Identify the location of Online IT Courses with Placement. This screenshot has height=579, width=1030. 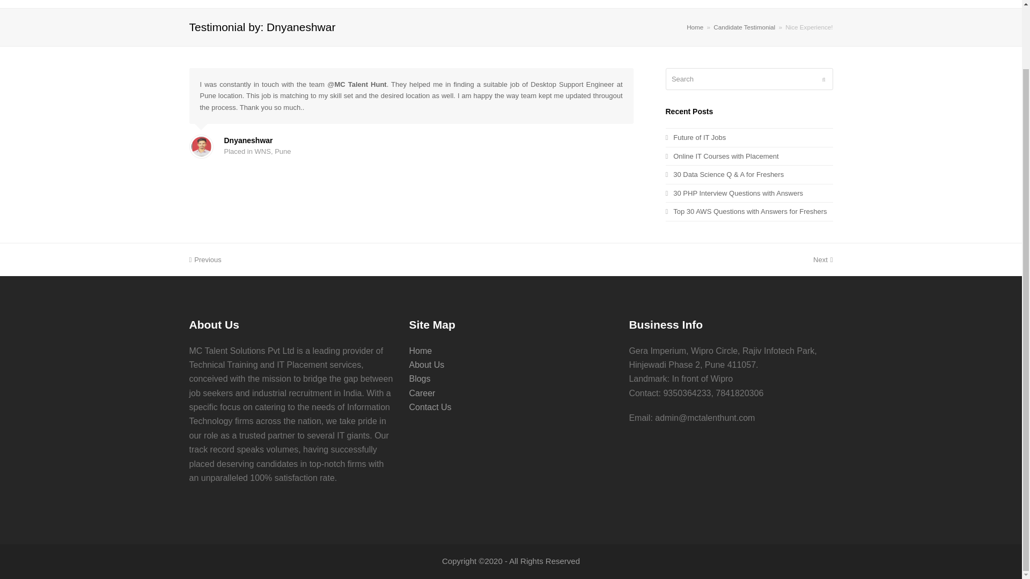
(722, 157).